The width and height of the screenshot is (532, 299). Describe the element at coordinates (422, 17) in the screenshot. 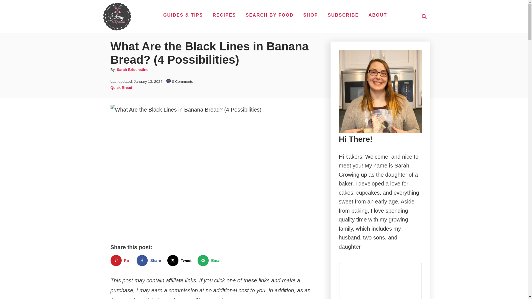

I see `SUBSCRIBE` at that location.